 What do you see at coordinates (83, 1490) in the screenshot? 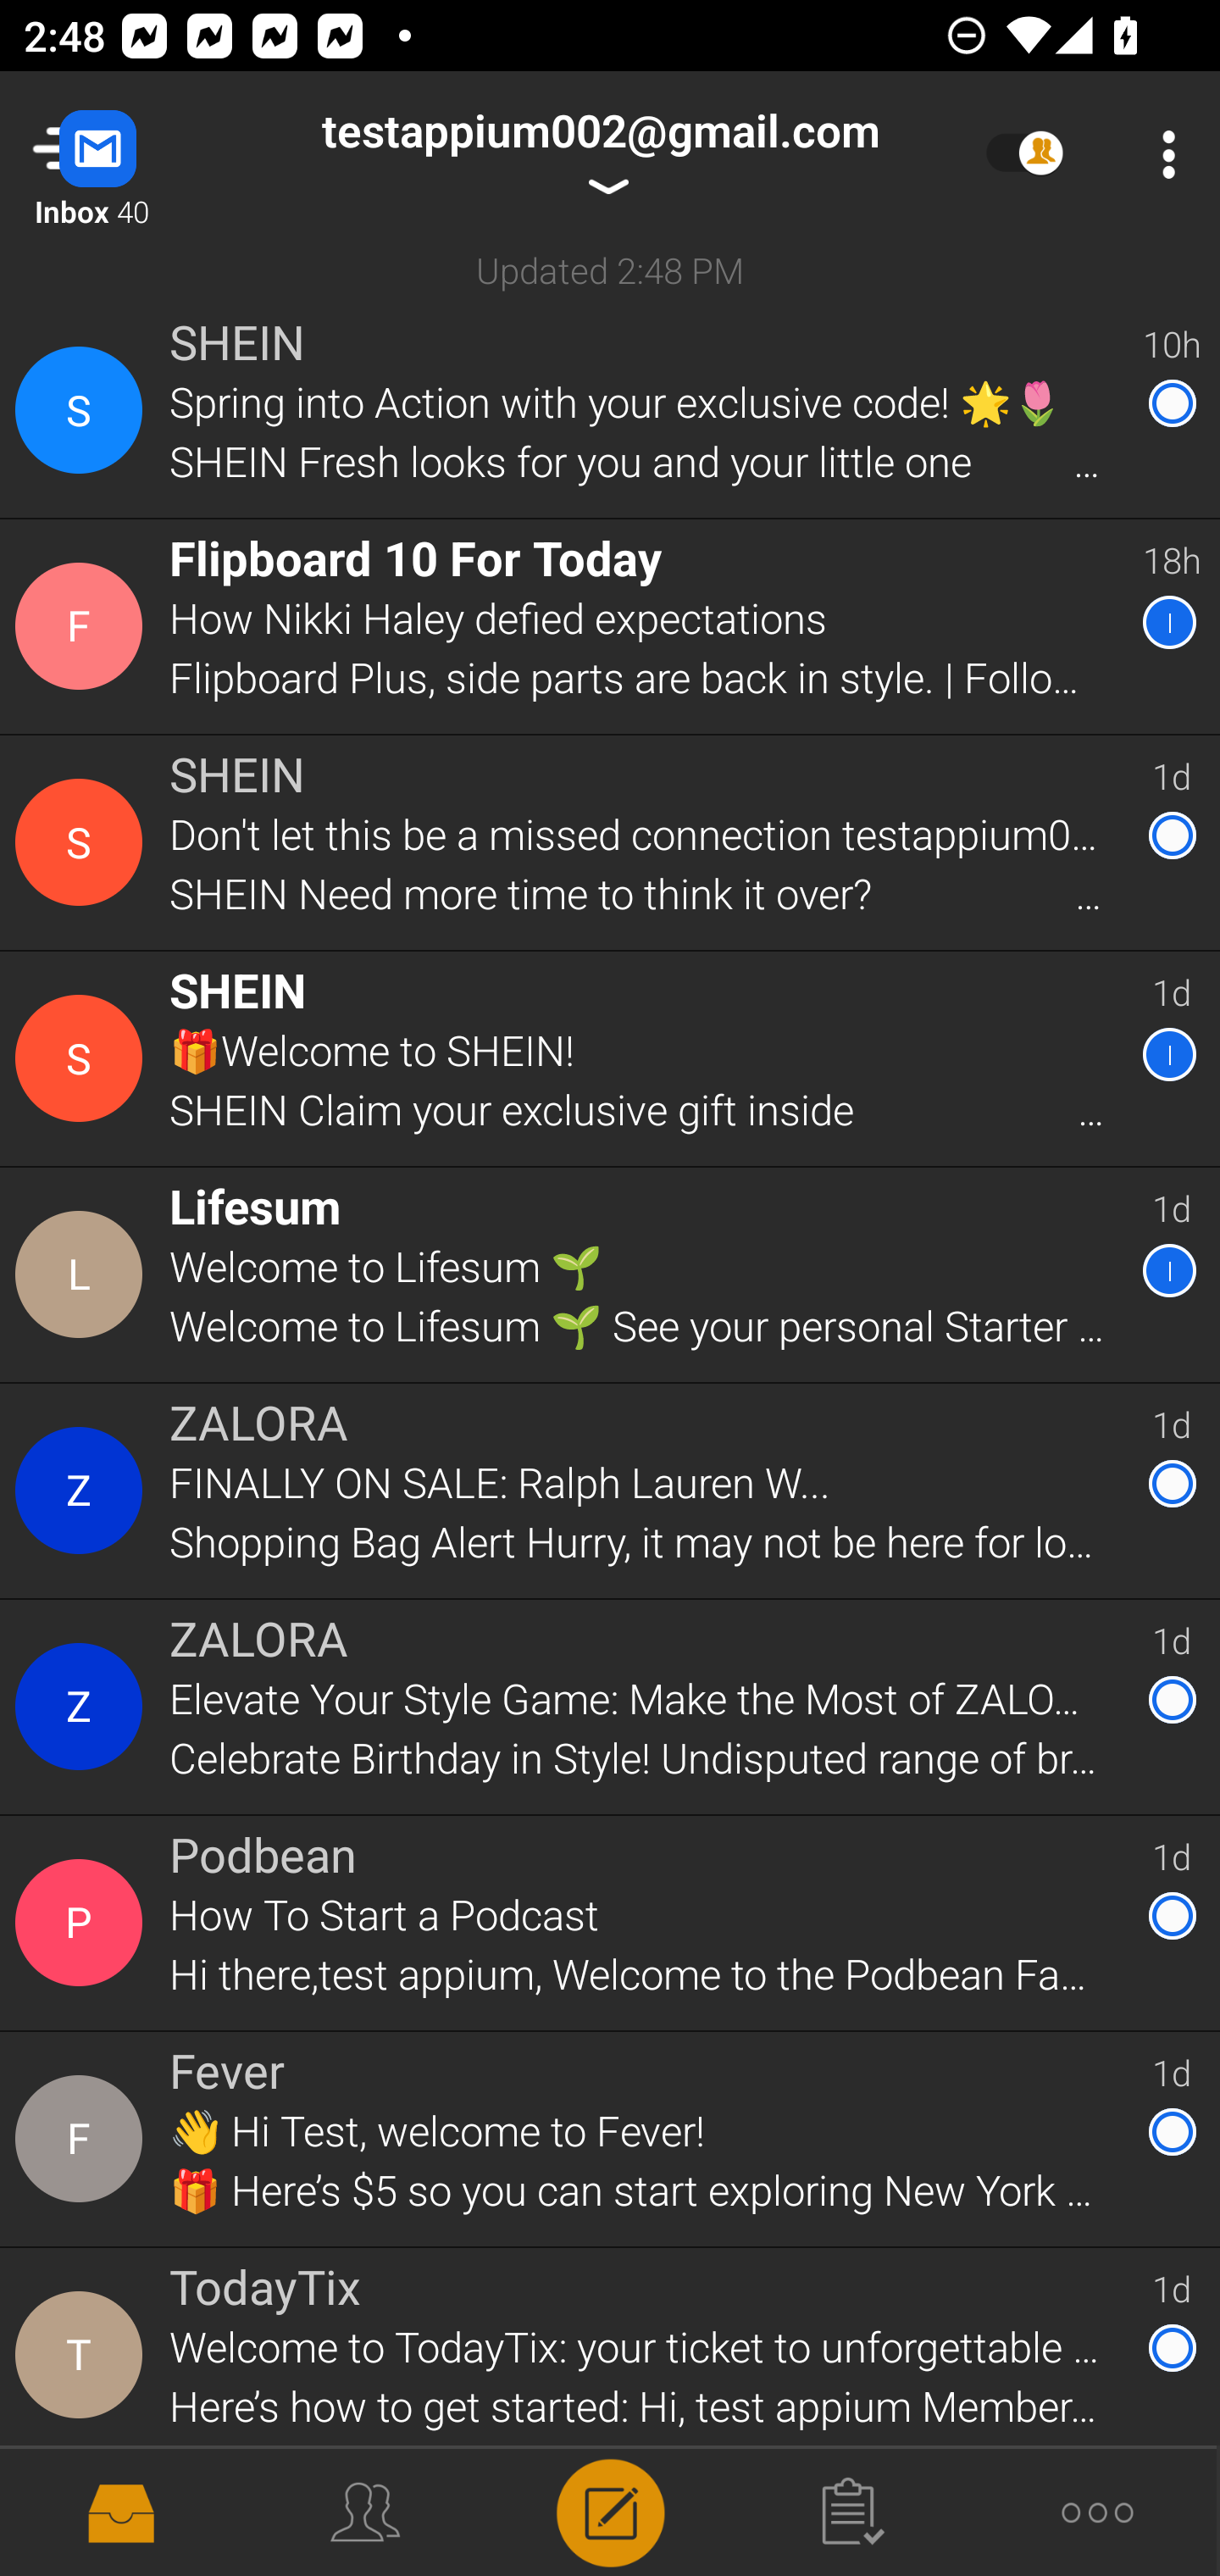
I see `Contact Details` at bounding box center [83, 1490].